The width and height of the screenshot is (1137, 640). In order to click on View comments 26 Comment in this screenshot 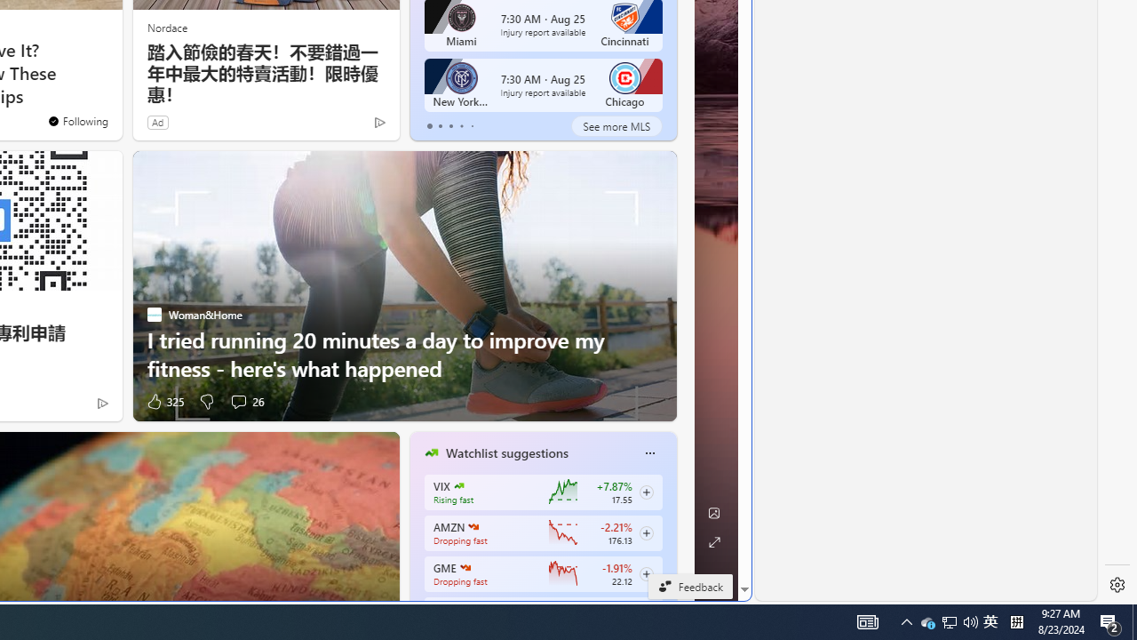, I will do `click(245, 401)`.